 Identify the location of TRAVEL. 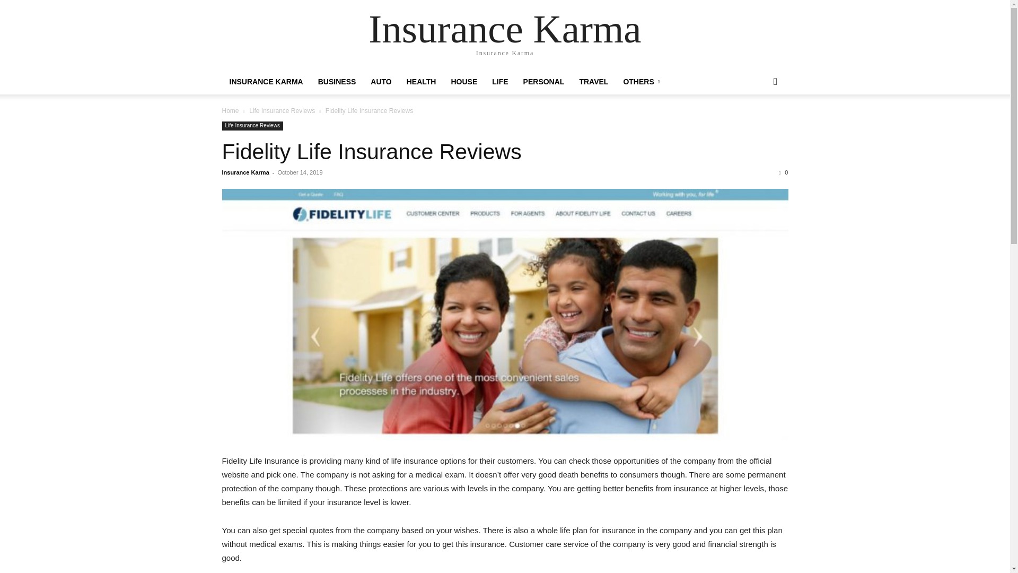
(593, 82).